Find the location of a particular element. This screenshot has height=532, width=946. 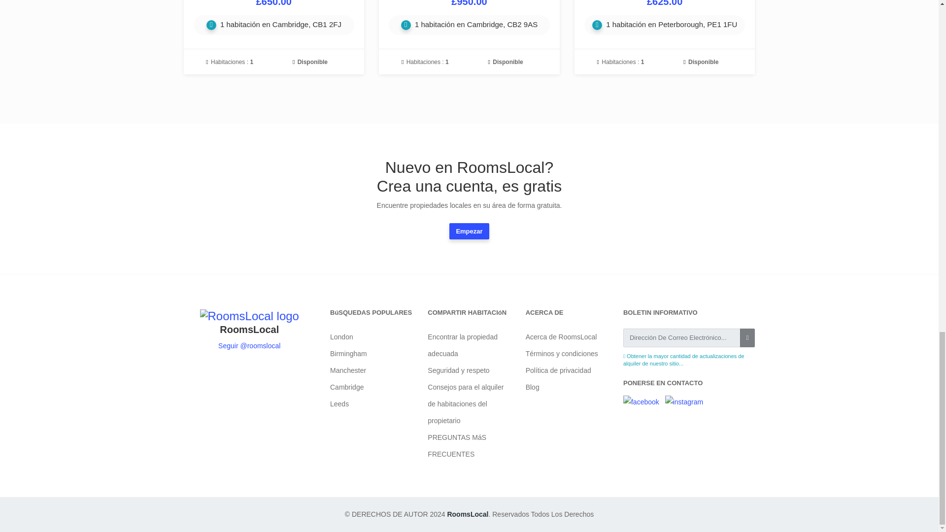

Manchester is located at coordinates (348, 370).